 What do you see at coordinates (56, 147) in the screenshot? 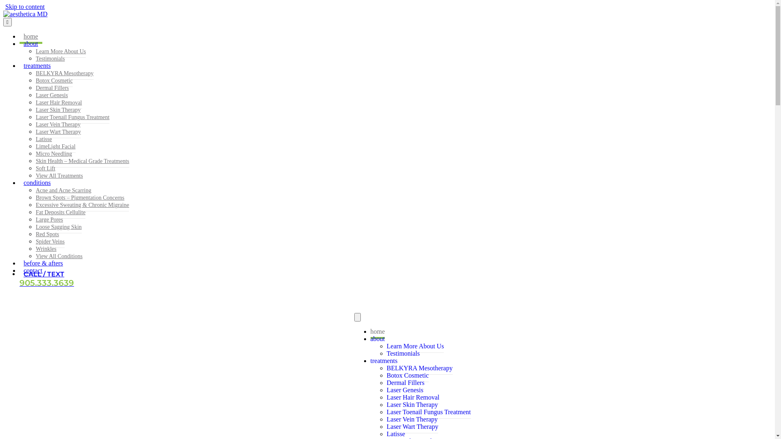
I see `LimeLight Facial` at bounding box center [56, 147].